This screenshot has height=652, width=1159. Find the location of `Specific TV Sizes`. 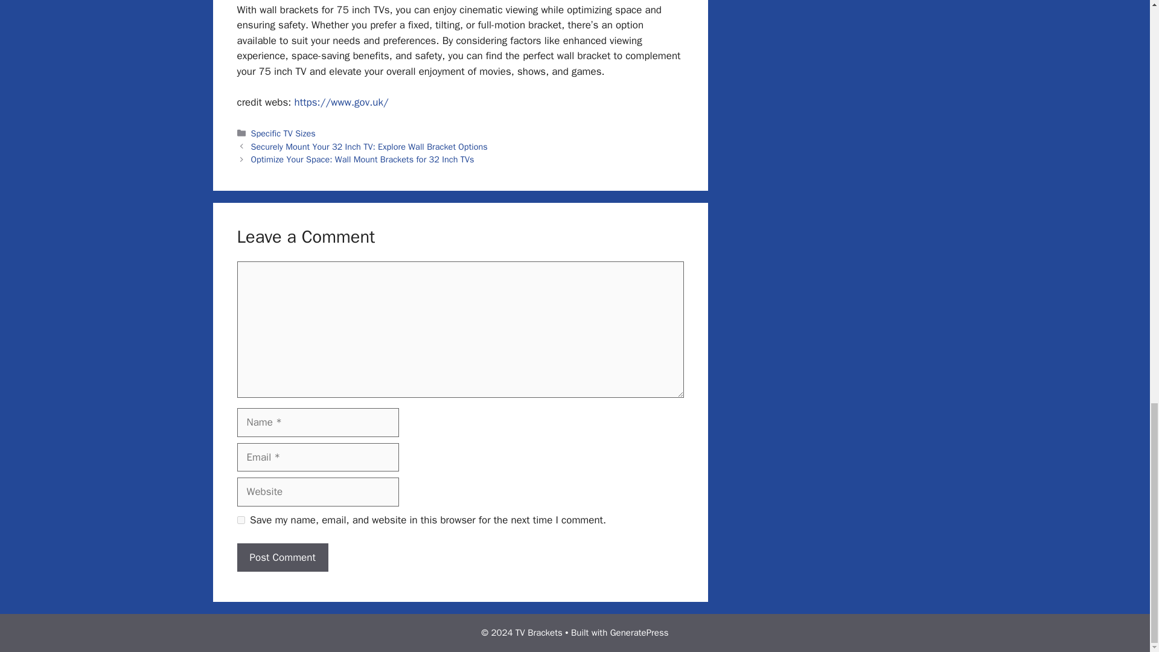

Specific TV Sizes is located at coordinates (283, 133).